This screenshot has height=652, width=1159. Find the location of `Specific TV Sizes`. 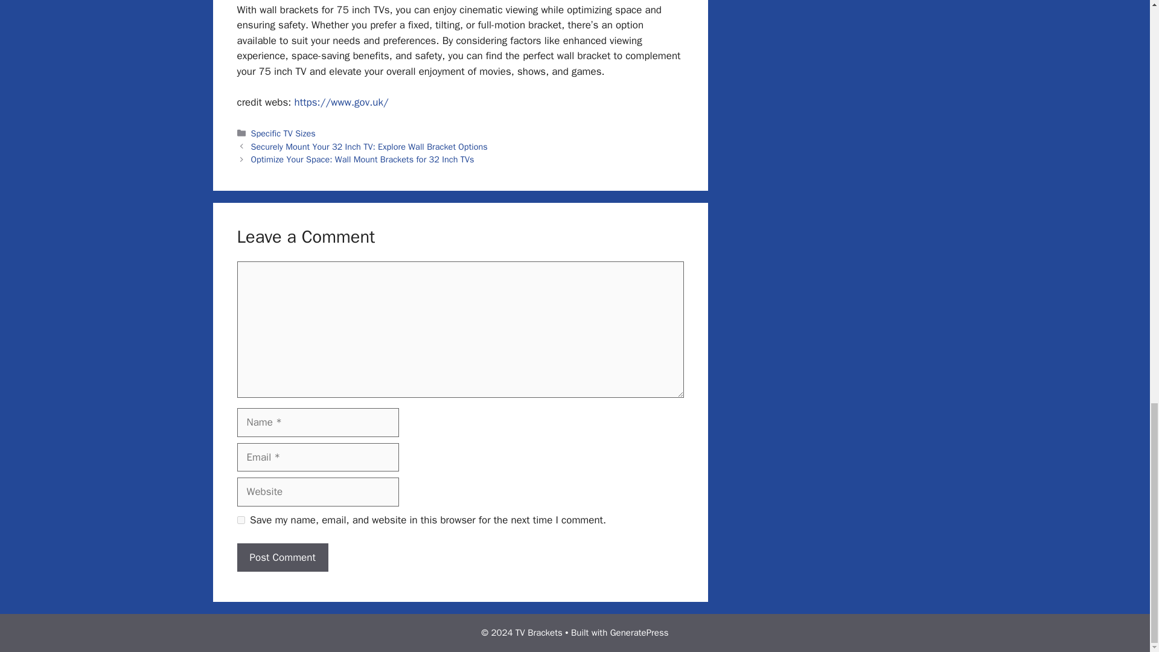

Specific TV Sizes is located at coordinates (283, 133).